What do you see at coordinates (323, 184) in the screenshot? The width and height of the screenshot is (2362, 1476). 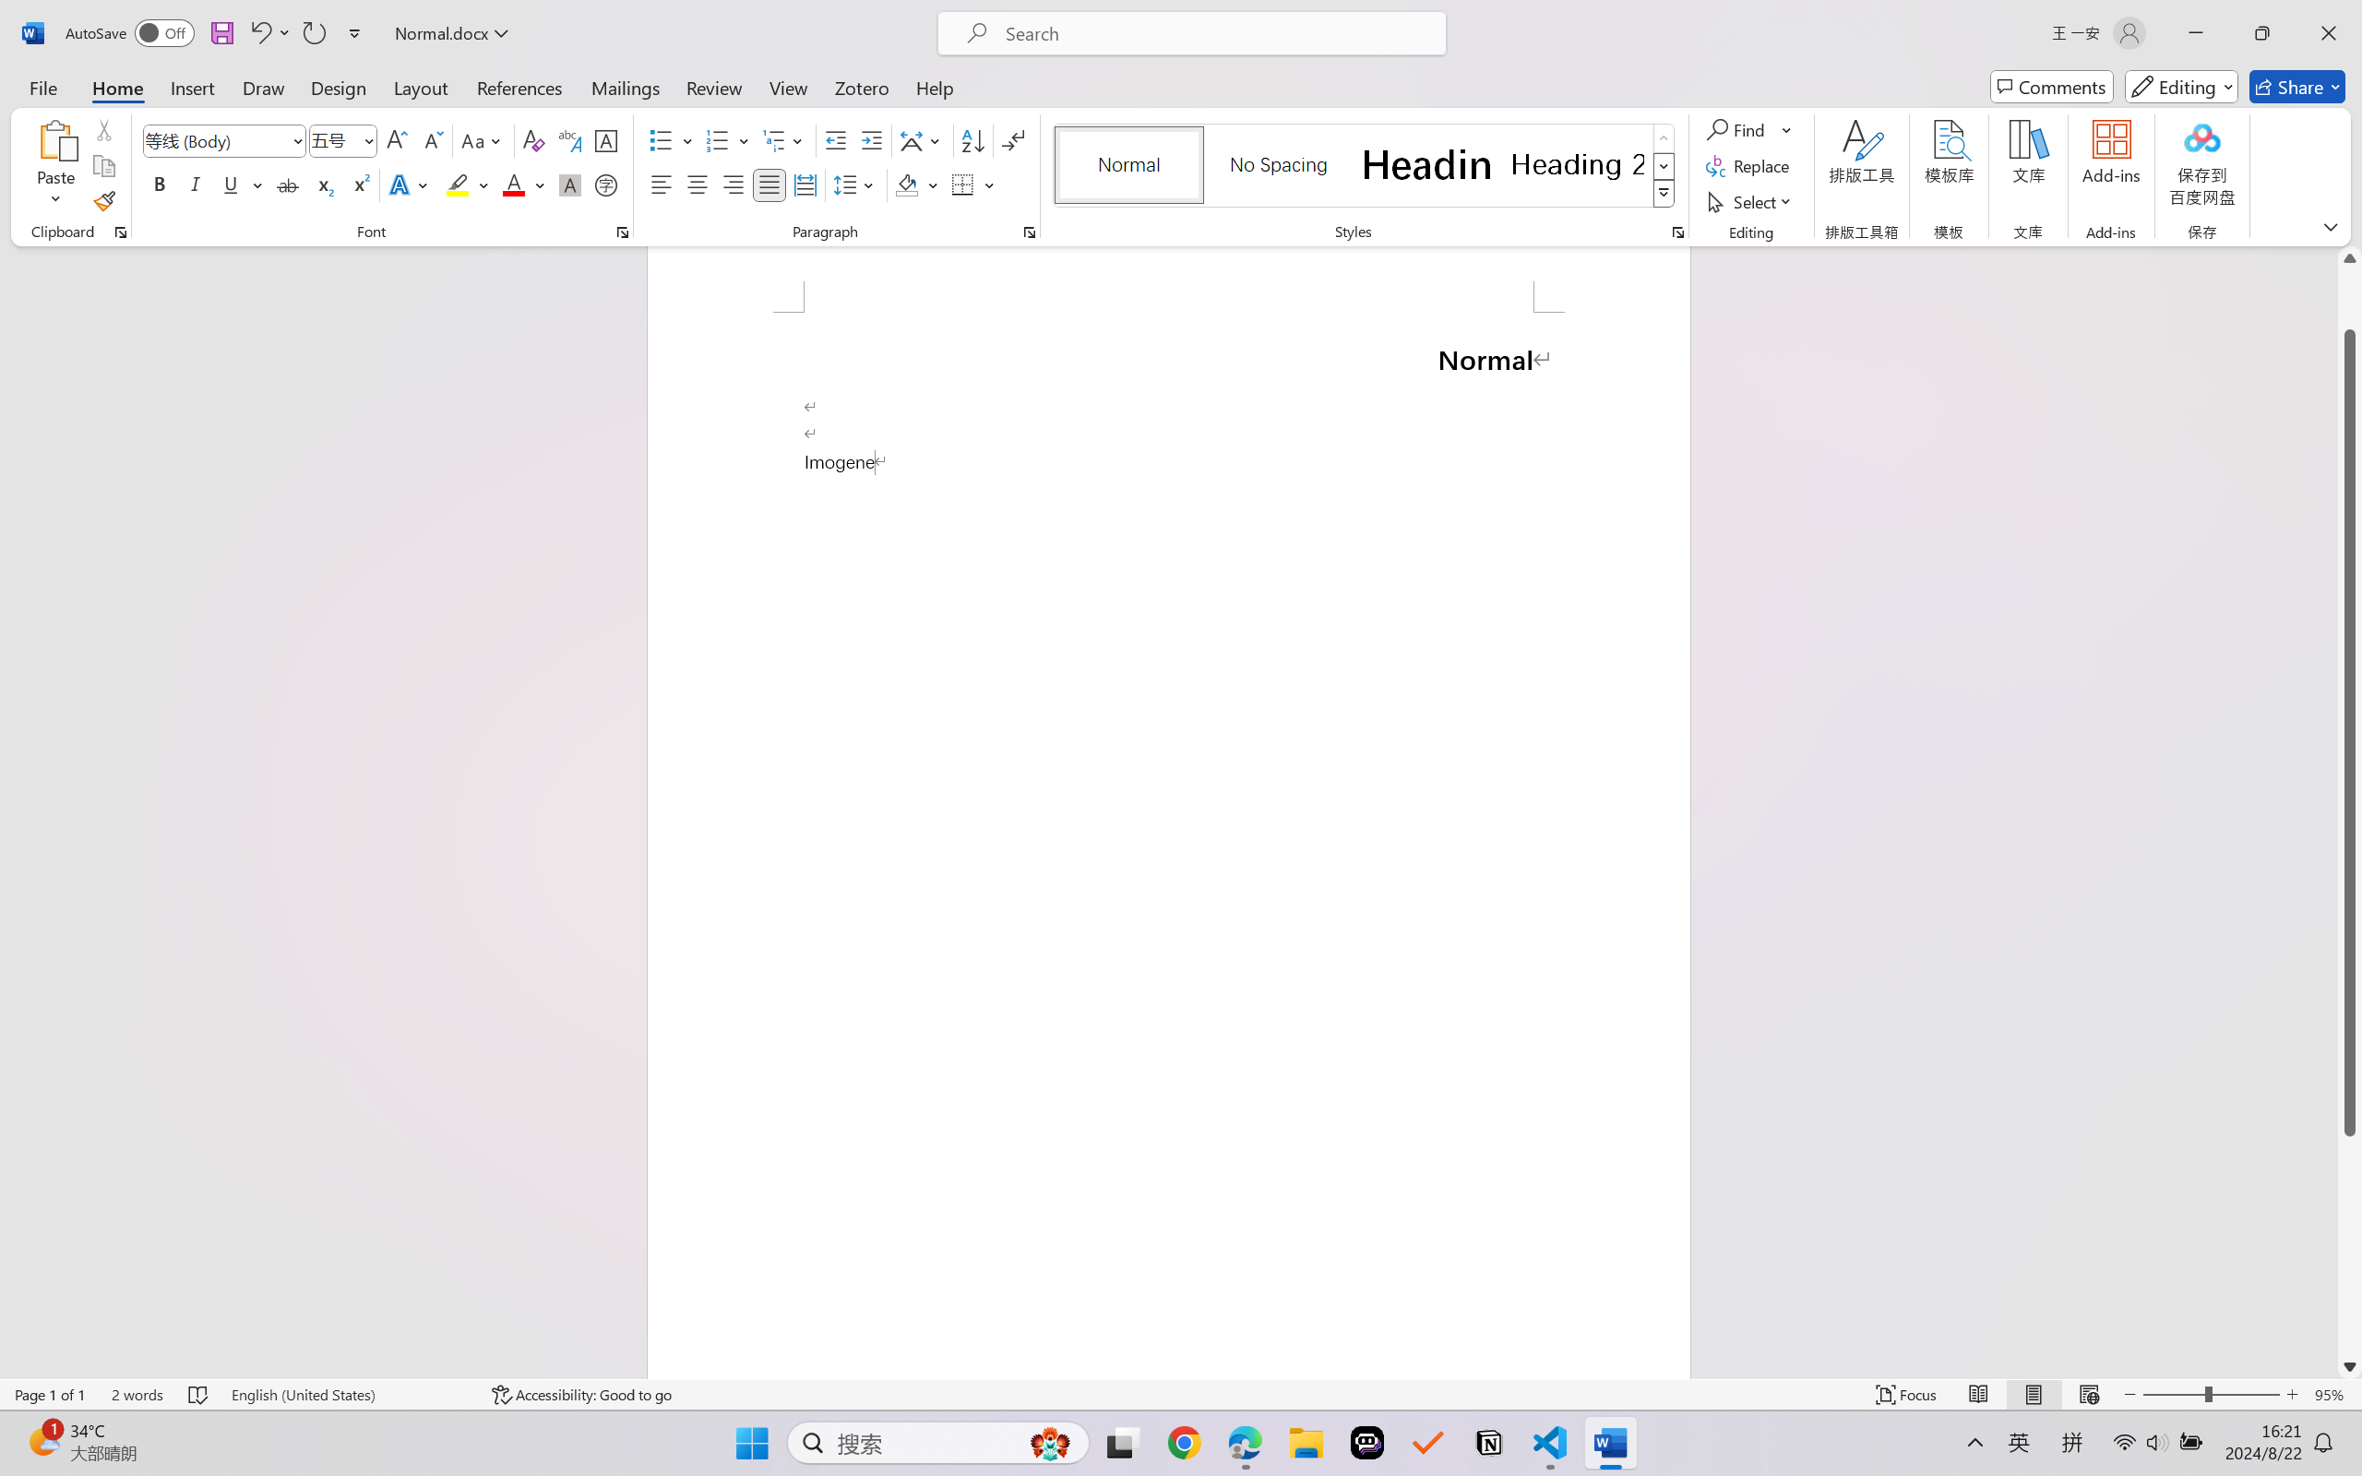 I see `Subscript` at bounding box center [323, 184].